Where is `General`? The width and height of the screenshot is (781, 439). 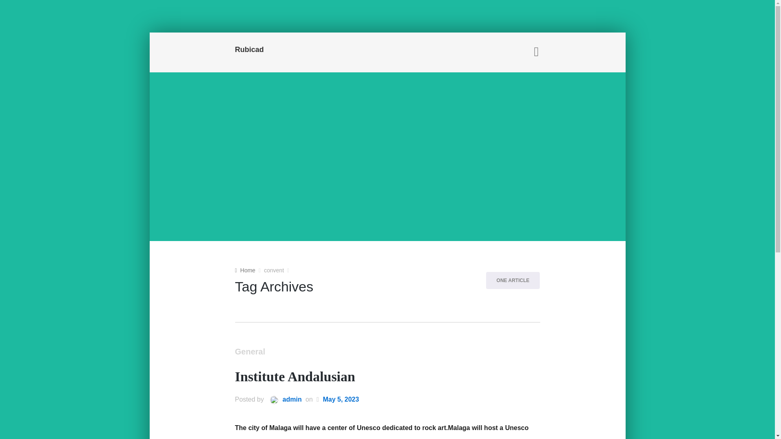
General is located at coordinates (250, 352).